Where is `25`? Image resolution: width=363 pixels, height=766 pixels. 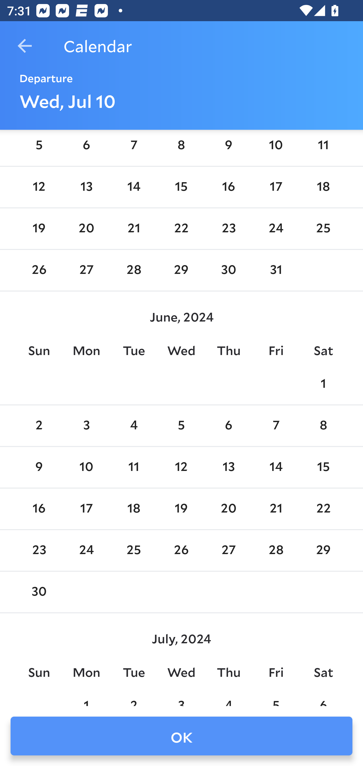
25 is located at coordinates (323, 229).